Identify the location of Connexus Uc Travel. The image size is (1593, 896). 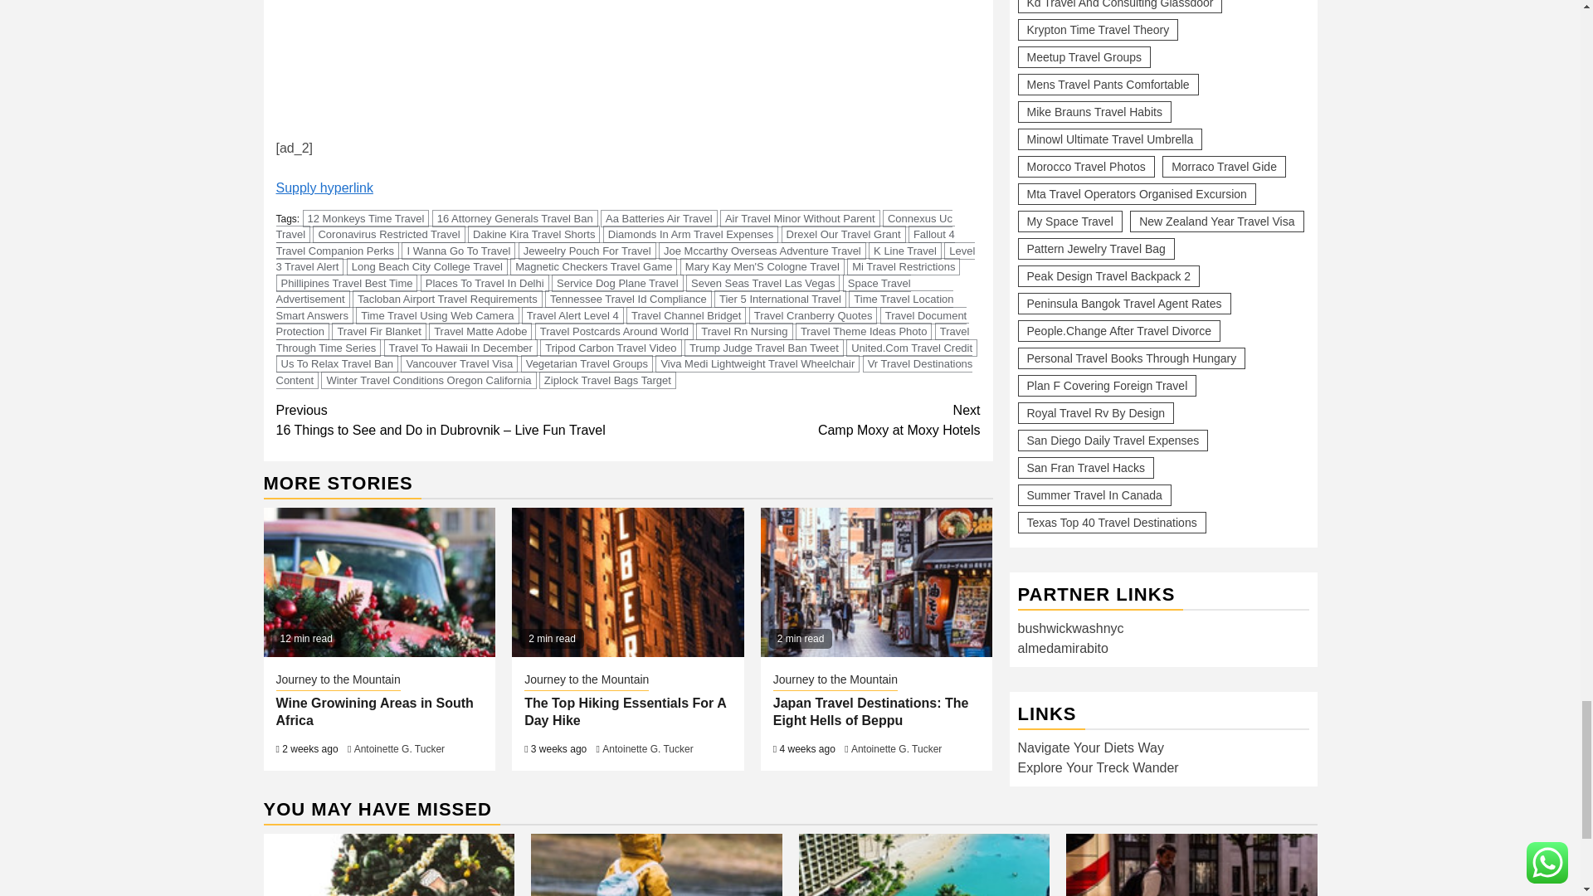
(613, 226).